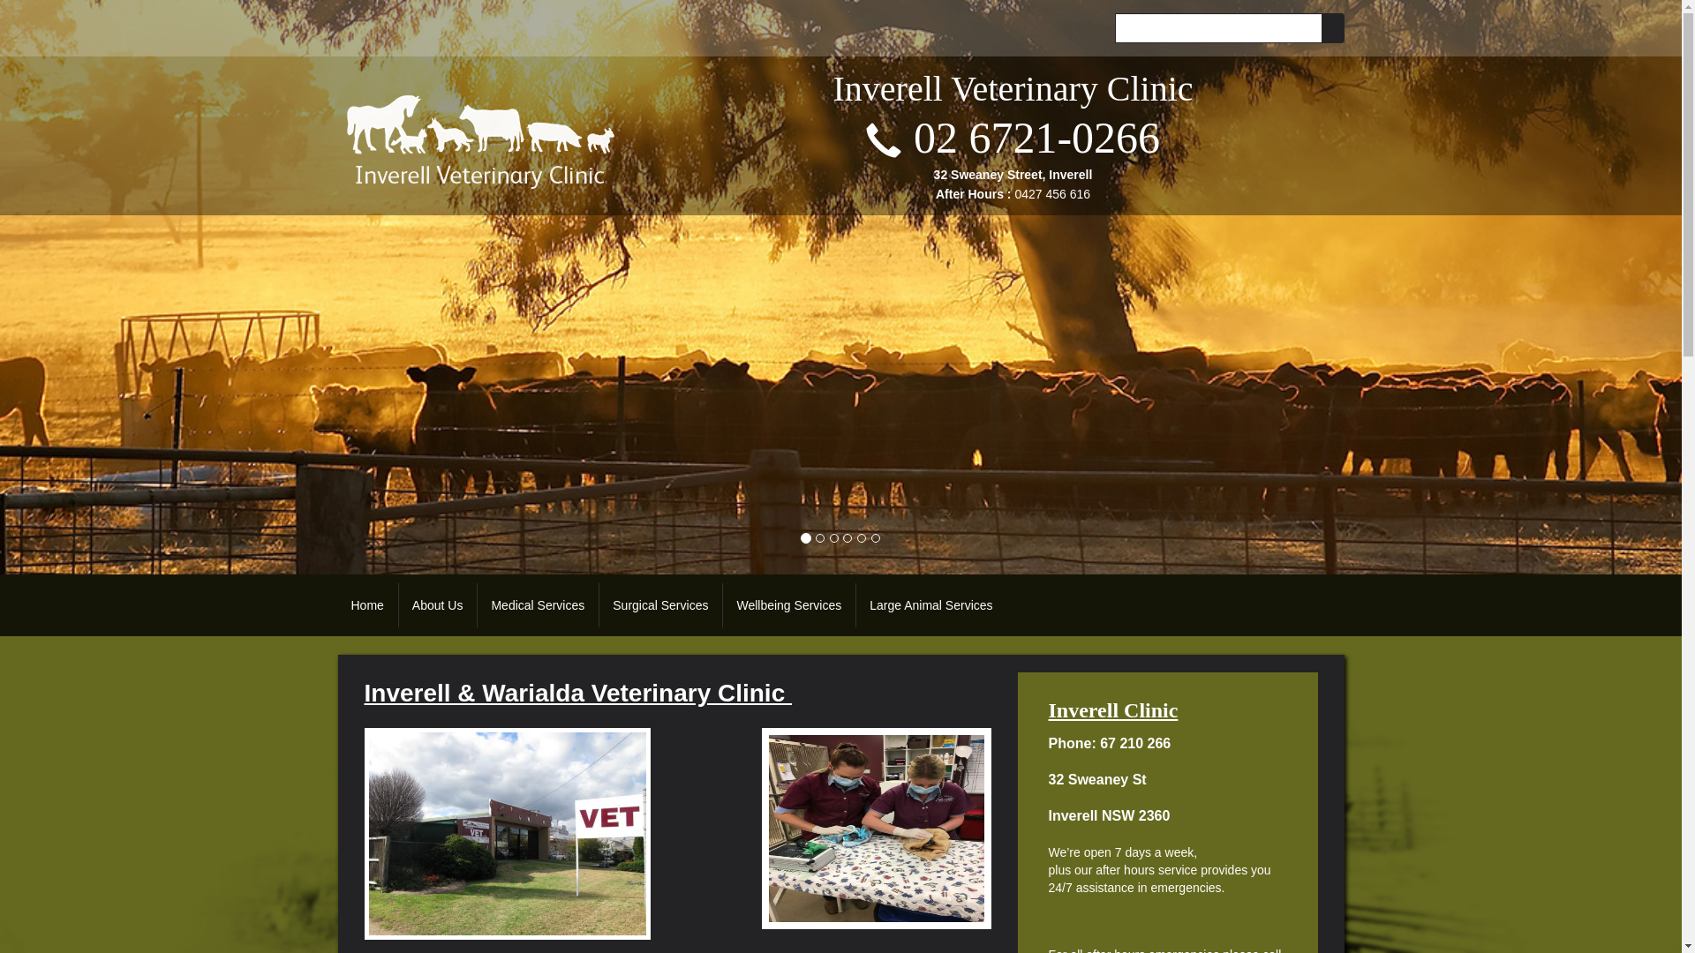  Describe the element at coordinates (788, 605) in the screenshot. I see `Wellbeing Services` at that location.